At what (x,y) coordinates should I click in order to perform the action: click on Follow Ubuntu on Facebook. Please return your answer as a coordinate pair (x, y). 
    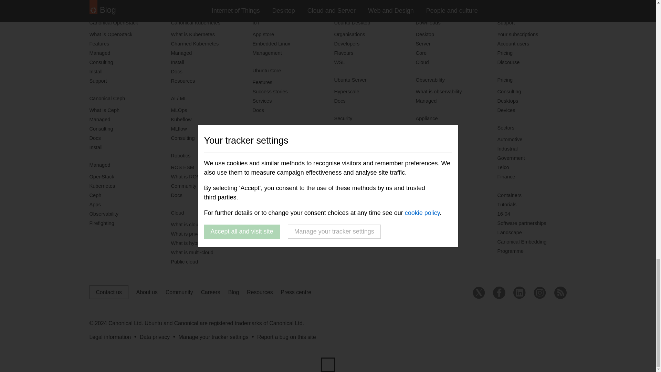
    Looking at the image, I should click on (499, 293).